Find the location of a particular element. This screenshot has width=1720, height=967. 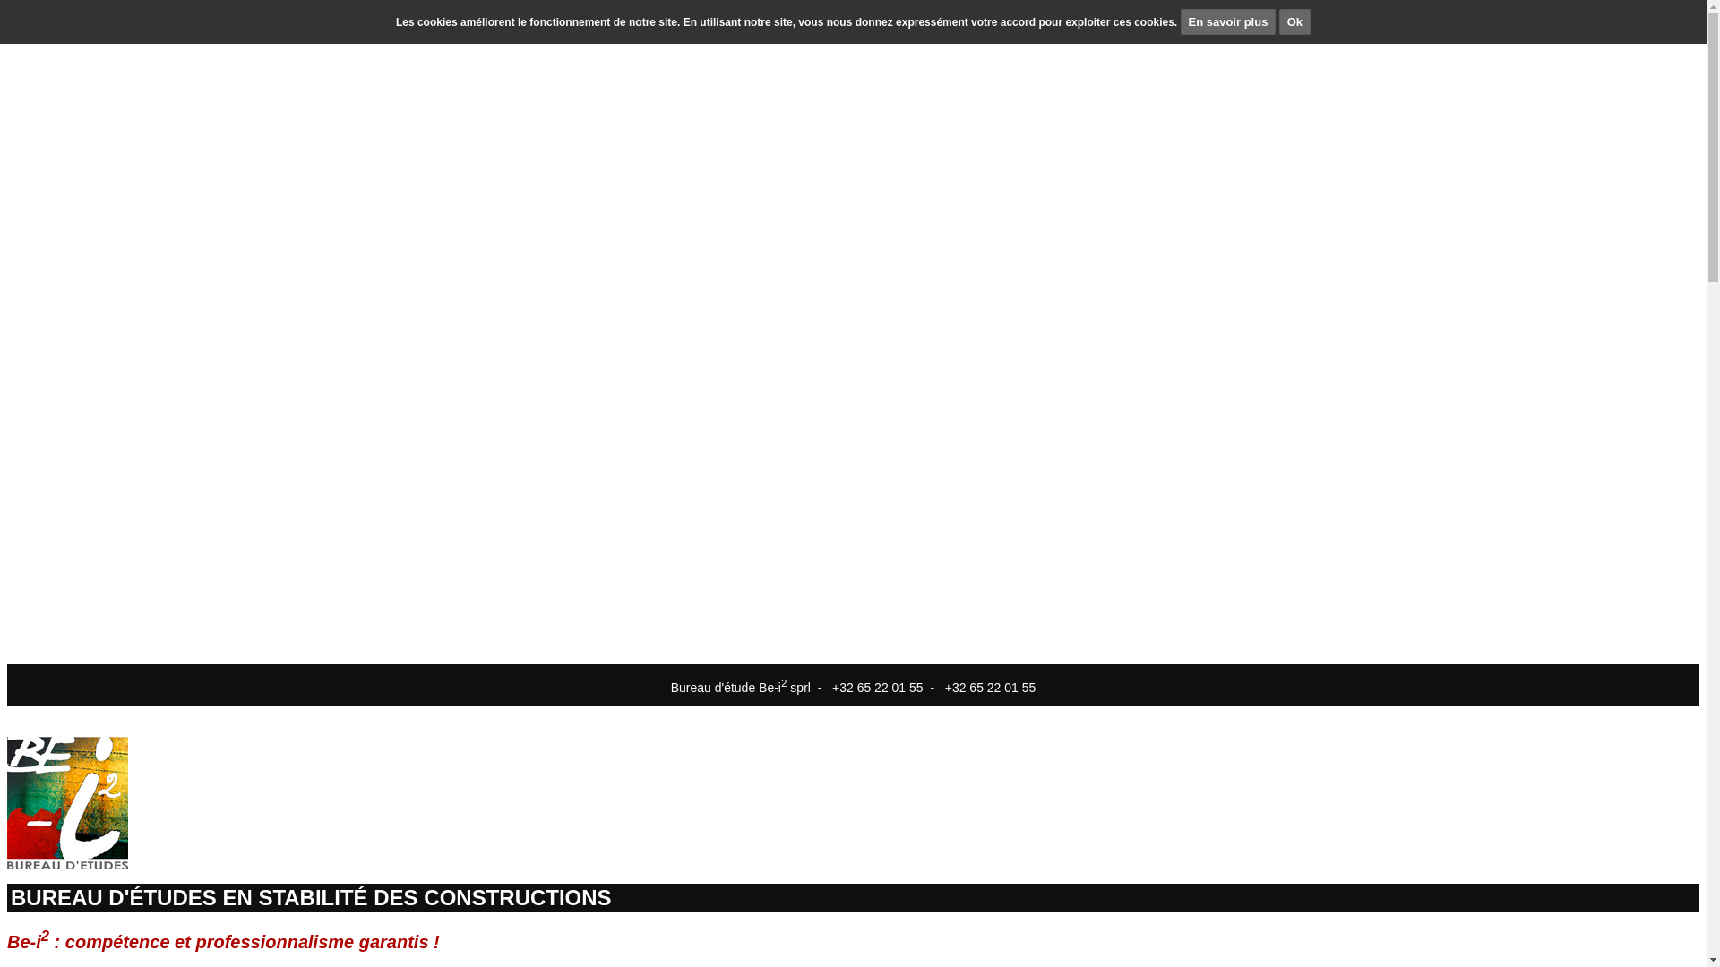

En savoir plus is located at coordinates (1229, 21).